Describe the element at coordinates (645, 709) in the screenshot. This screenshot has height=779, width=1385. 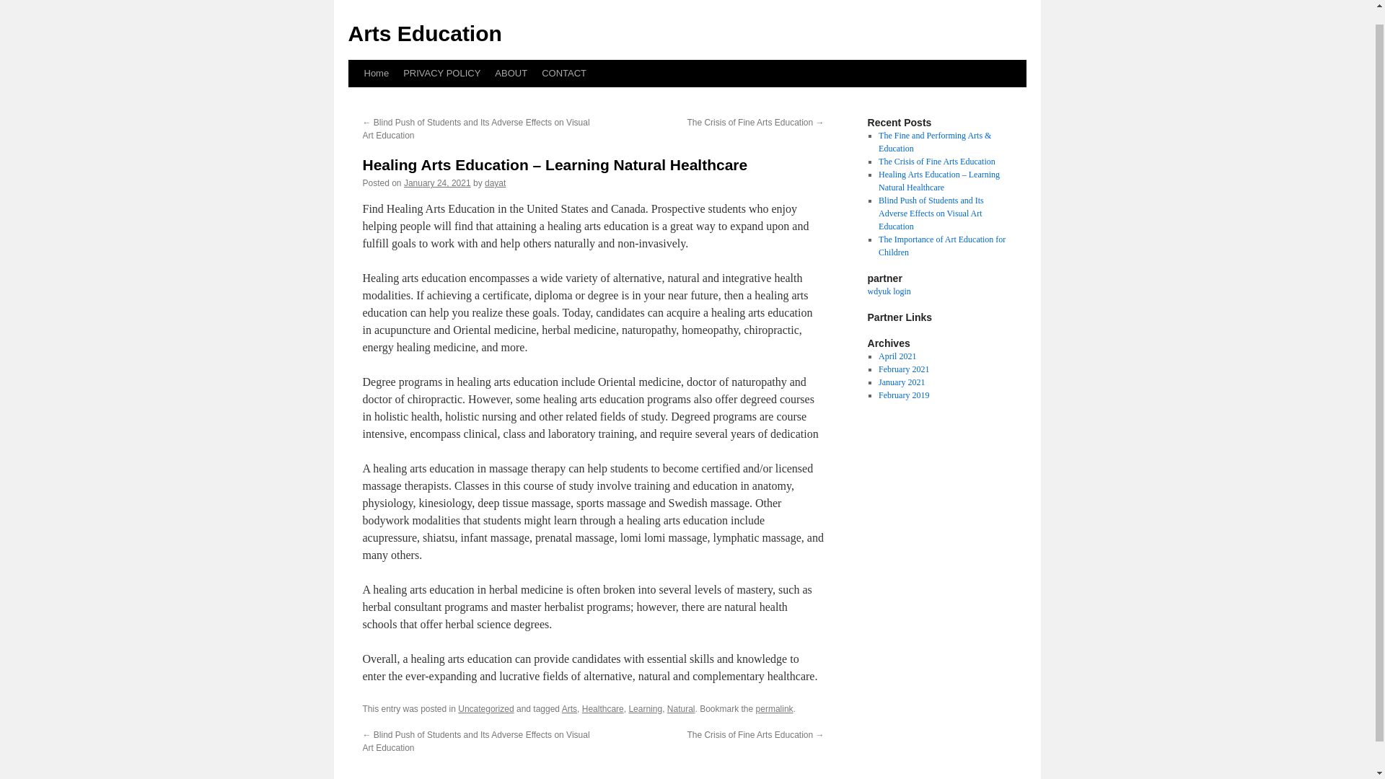
I see `Learning` at that location.